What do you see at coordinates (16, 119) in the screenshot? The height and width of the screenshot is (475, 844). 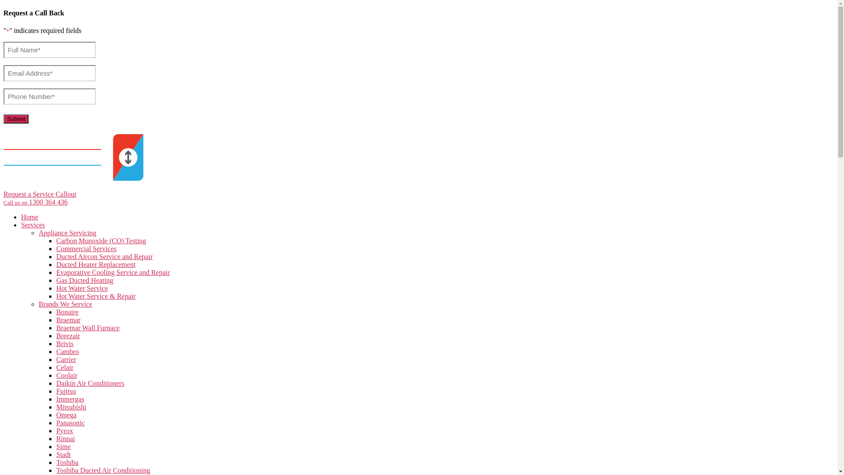 I see `Submit` at bounding box center [16, 119].